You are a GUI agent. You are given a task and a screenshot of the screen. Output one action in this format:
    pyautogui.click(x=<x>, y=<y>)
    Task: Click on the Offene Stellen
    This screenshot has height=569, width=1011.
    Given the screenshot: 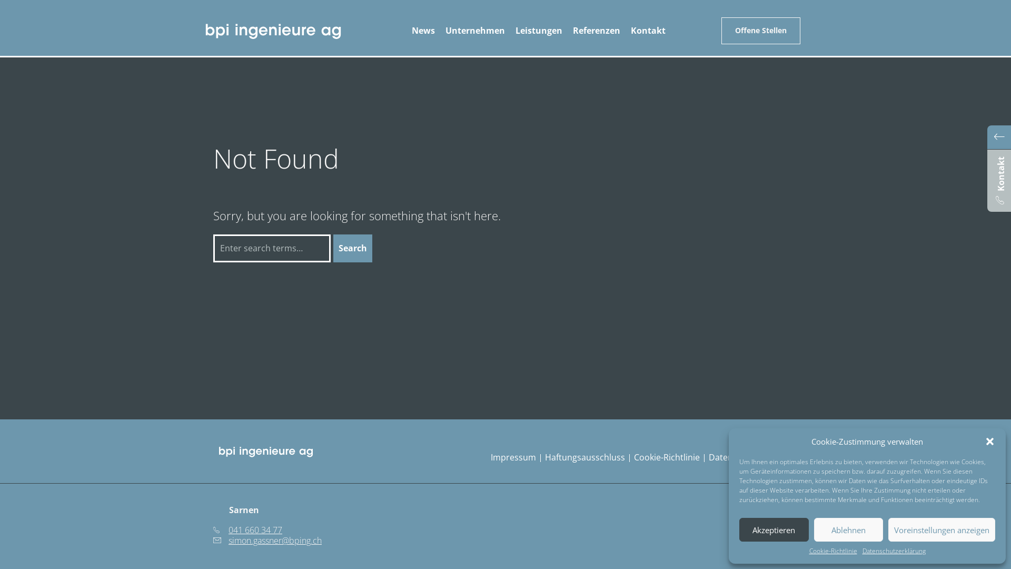 What is the action you would take?
    pyautogui.click(x=761, y=31)
    